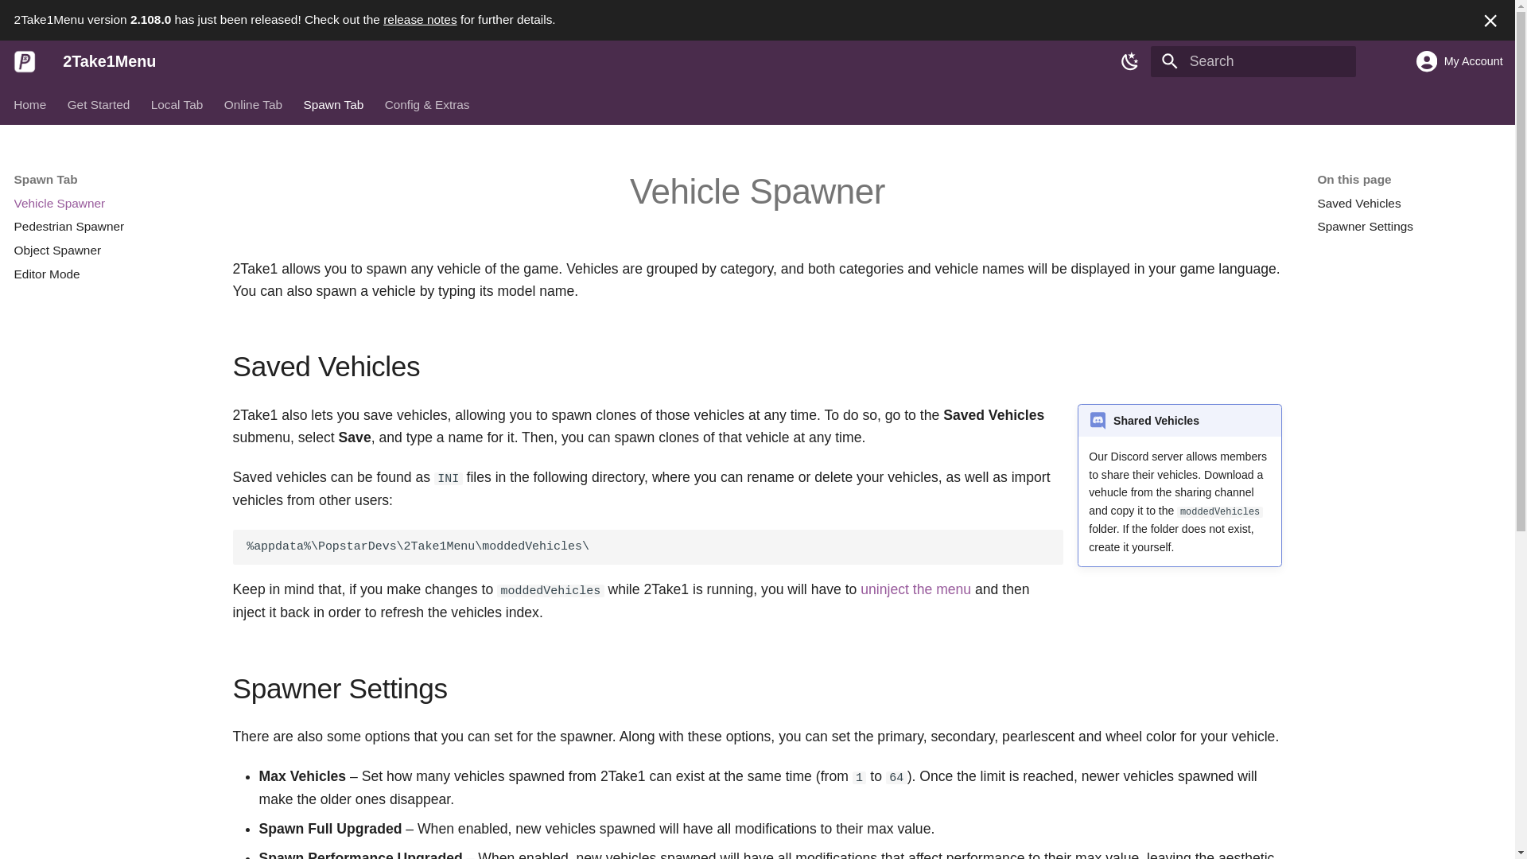 Image resolution: width=1527 pixels, height=859 pixels. I want to click on Get Started, so click(99, 103).